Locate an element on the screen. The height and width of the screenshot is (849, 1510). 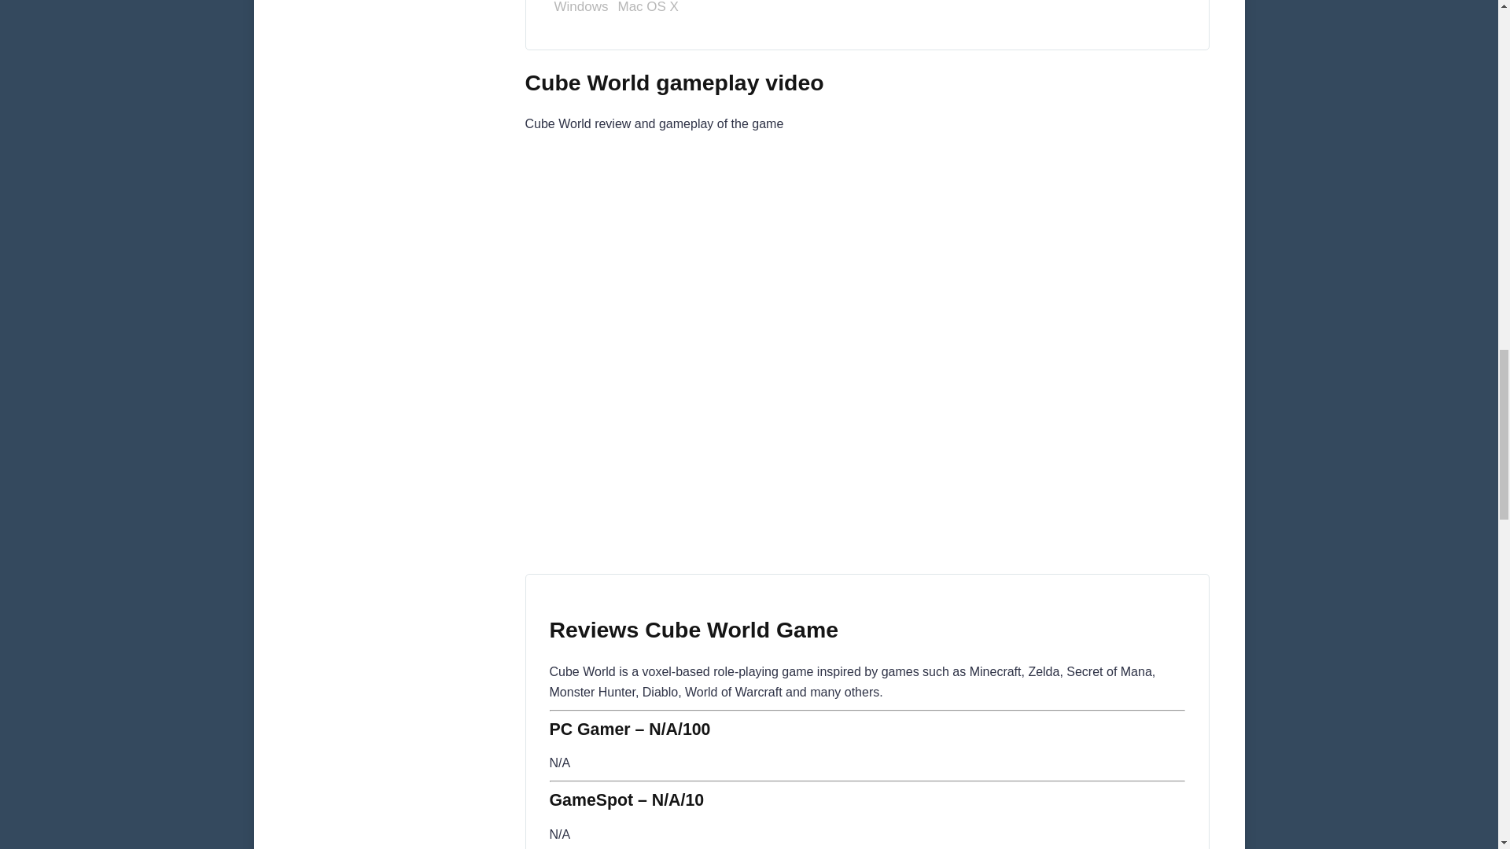
Windows is located at coordinates (580, 13).